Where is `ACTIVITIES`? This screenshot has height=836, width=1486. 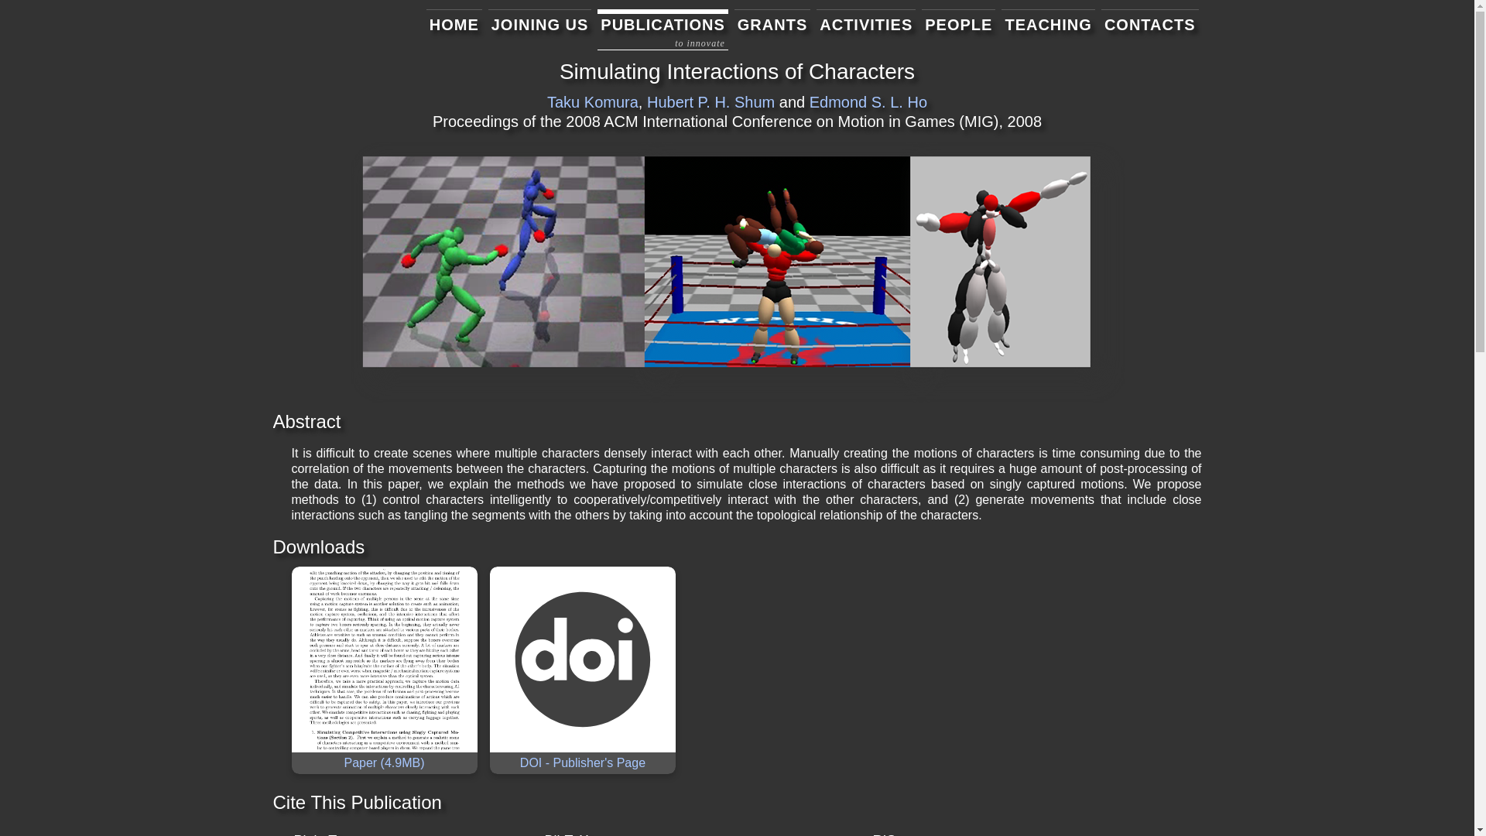
ACTIVITIES is located at coordinates (865, 29).